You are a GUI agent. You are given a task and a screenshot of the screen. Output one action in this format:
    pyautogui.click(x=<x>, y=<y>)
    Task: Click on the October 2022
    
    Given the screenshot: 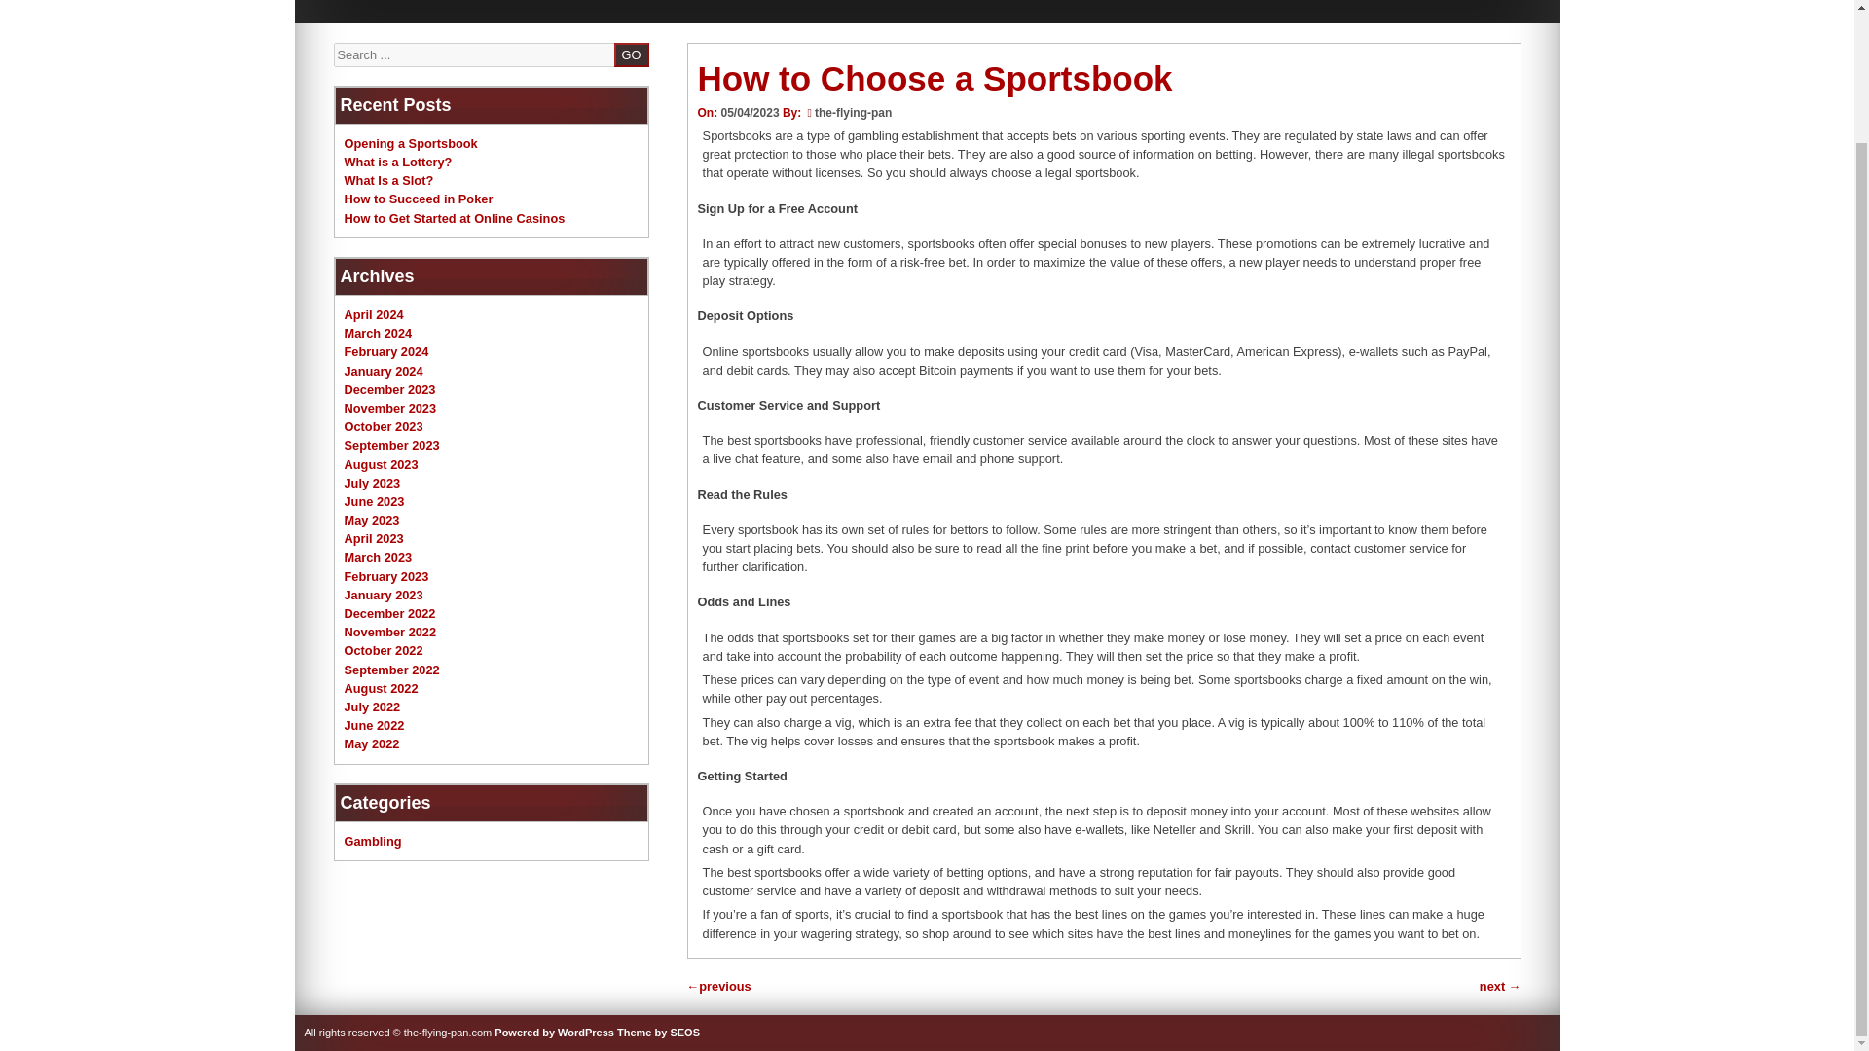 What is the action you would take?
    pyautogui.click(x=384, y=650)
    